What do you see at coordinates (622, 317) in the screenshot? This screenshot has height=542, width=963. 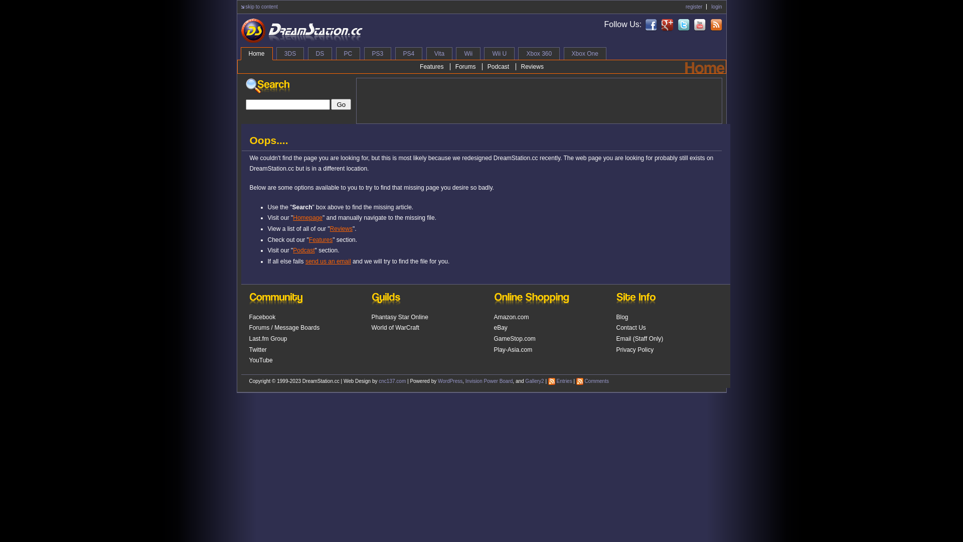 I see `Blog` at bounding box center [622, 317].